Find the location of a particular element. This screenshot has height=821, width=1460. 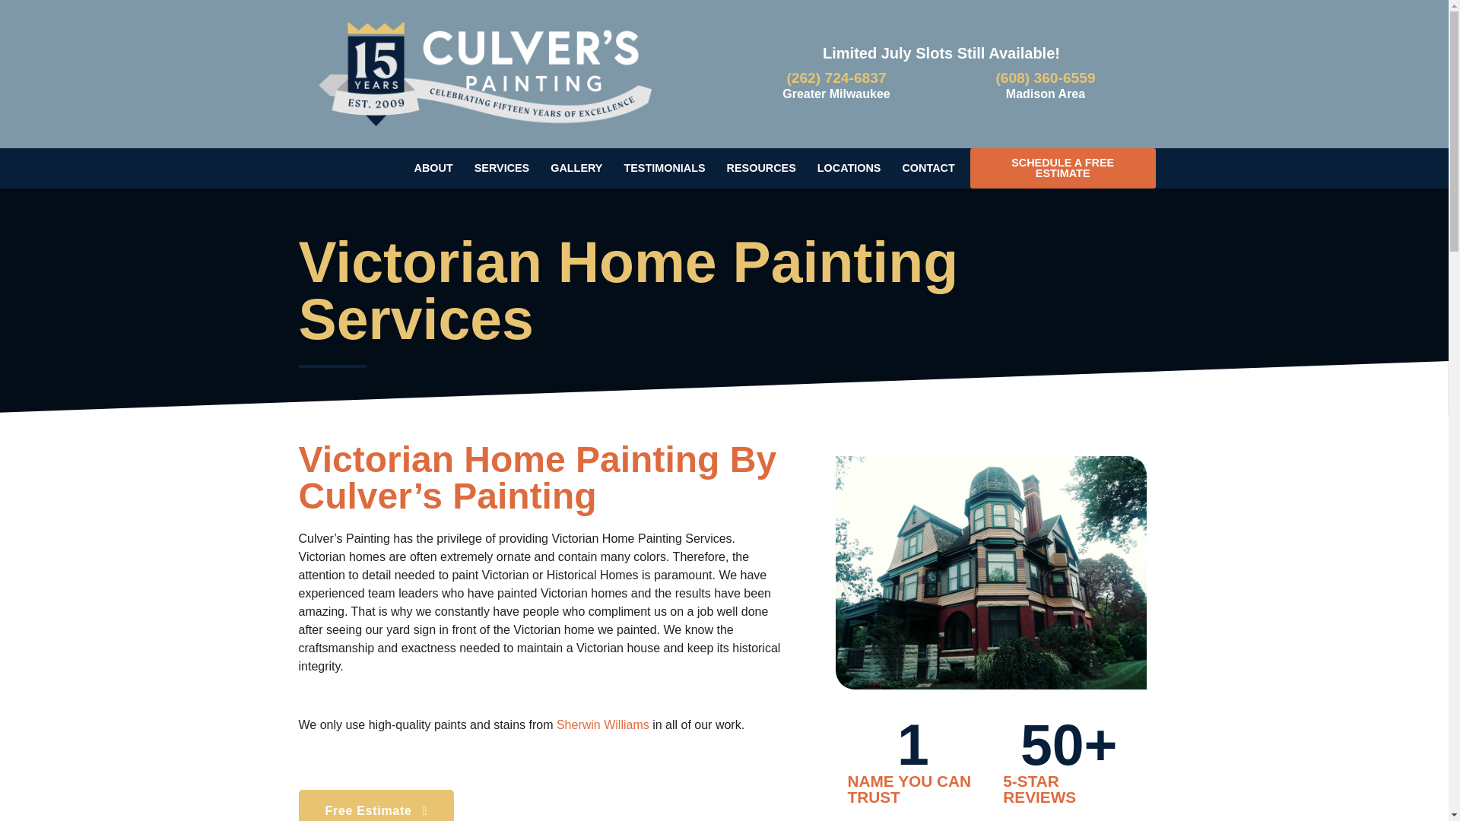

GALLERY is located at coordinates (576, 167).